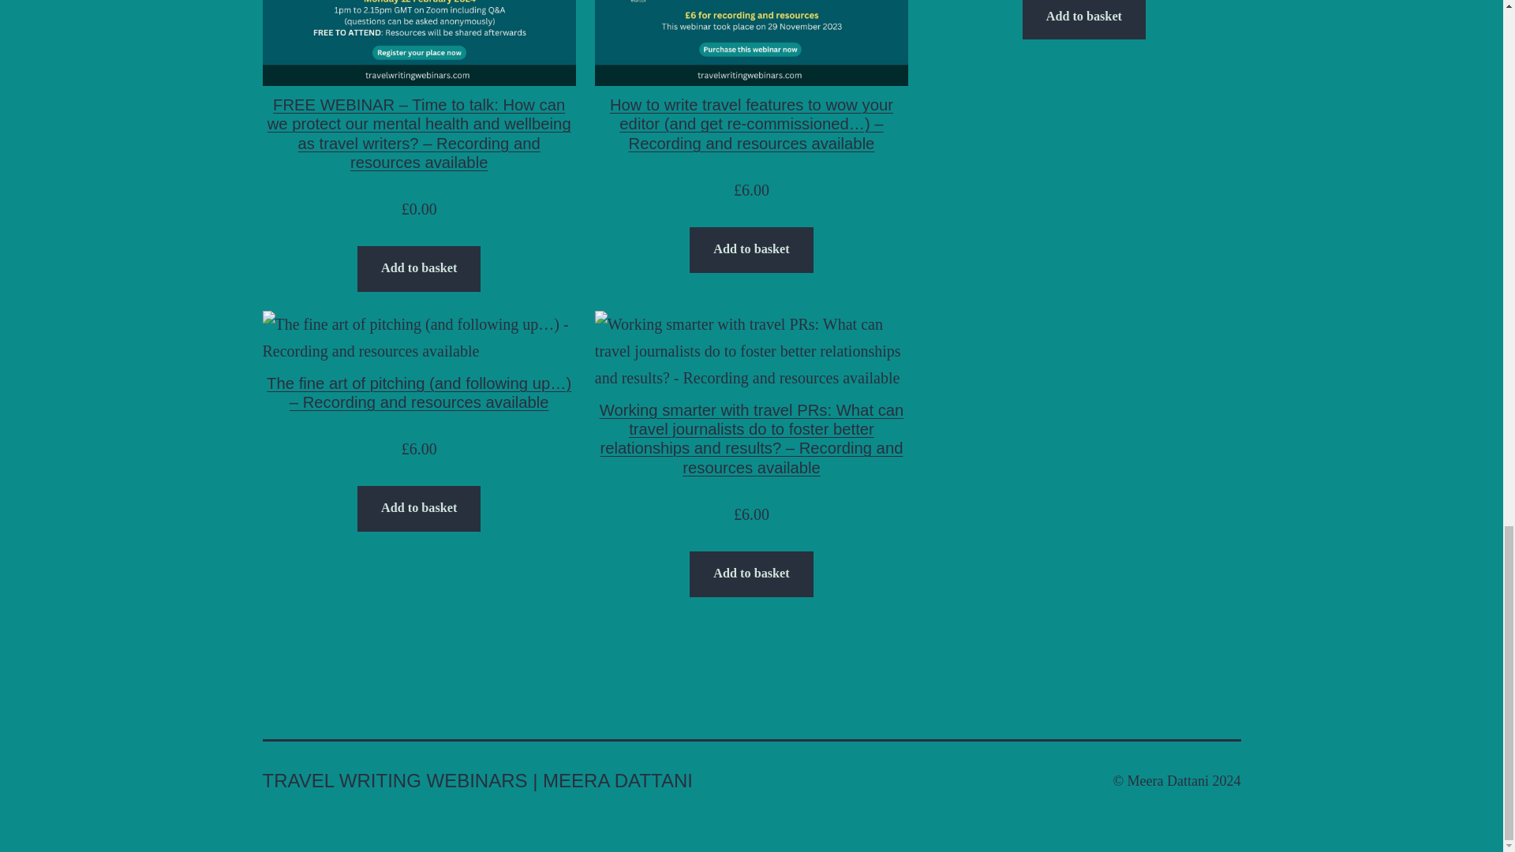 This screenshot has width=1515, height=852. I want to click on Add to basket, so click(418, 269).